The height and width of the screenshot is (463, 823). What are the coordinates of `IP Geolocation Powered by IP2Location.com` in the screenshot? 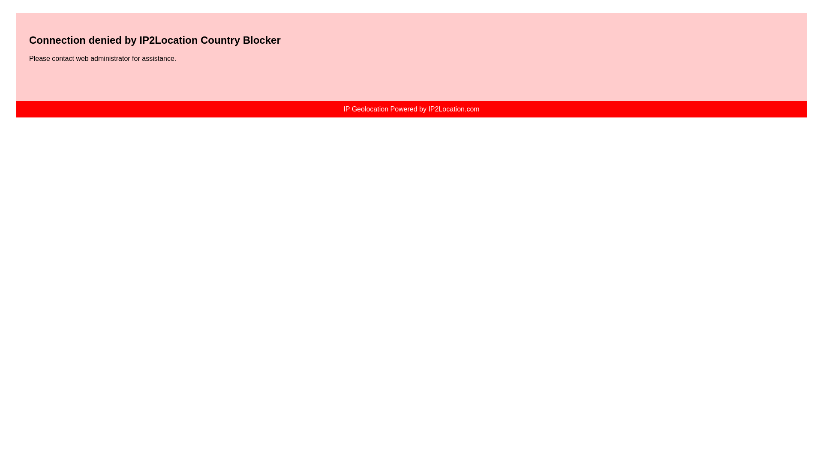 It's located at (411, 109).